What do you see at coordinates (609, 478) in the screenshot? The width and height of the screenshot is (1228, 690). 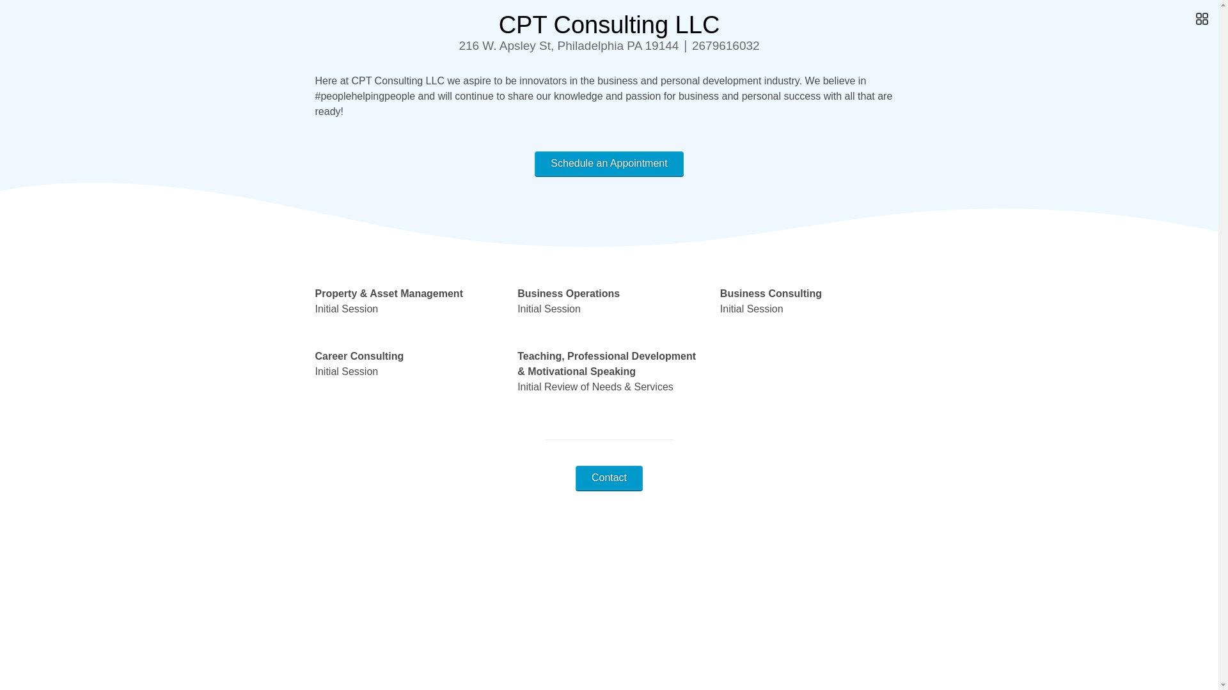 I see `Contact` at bounding box center [609, 478].